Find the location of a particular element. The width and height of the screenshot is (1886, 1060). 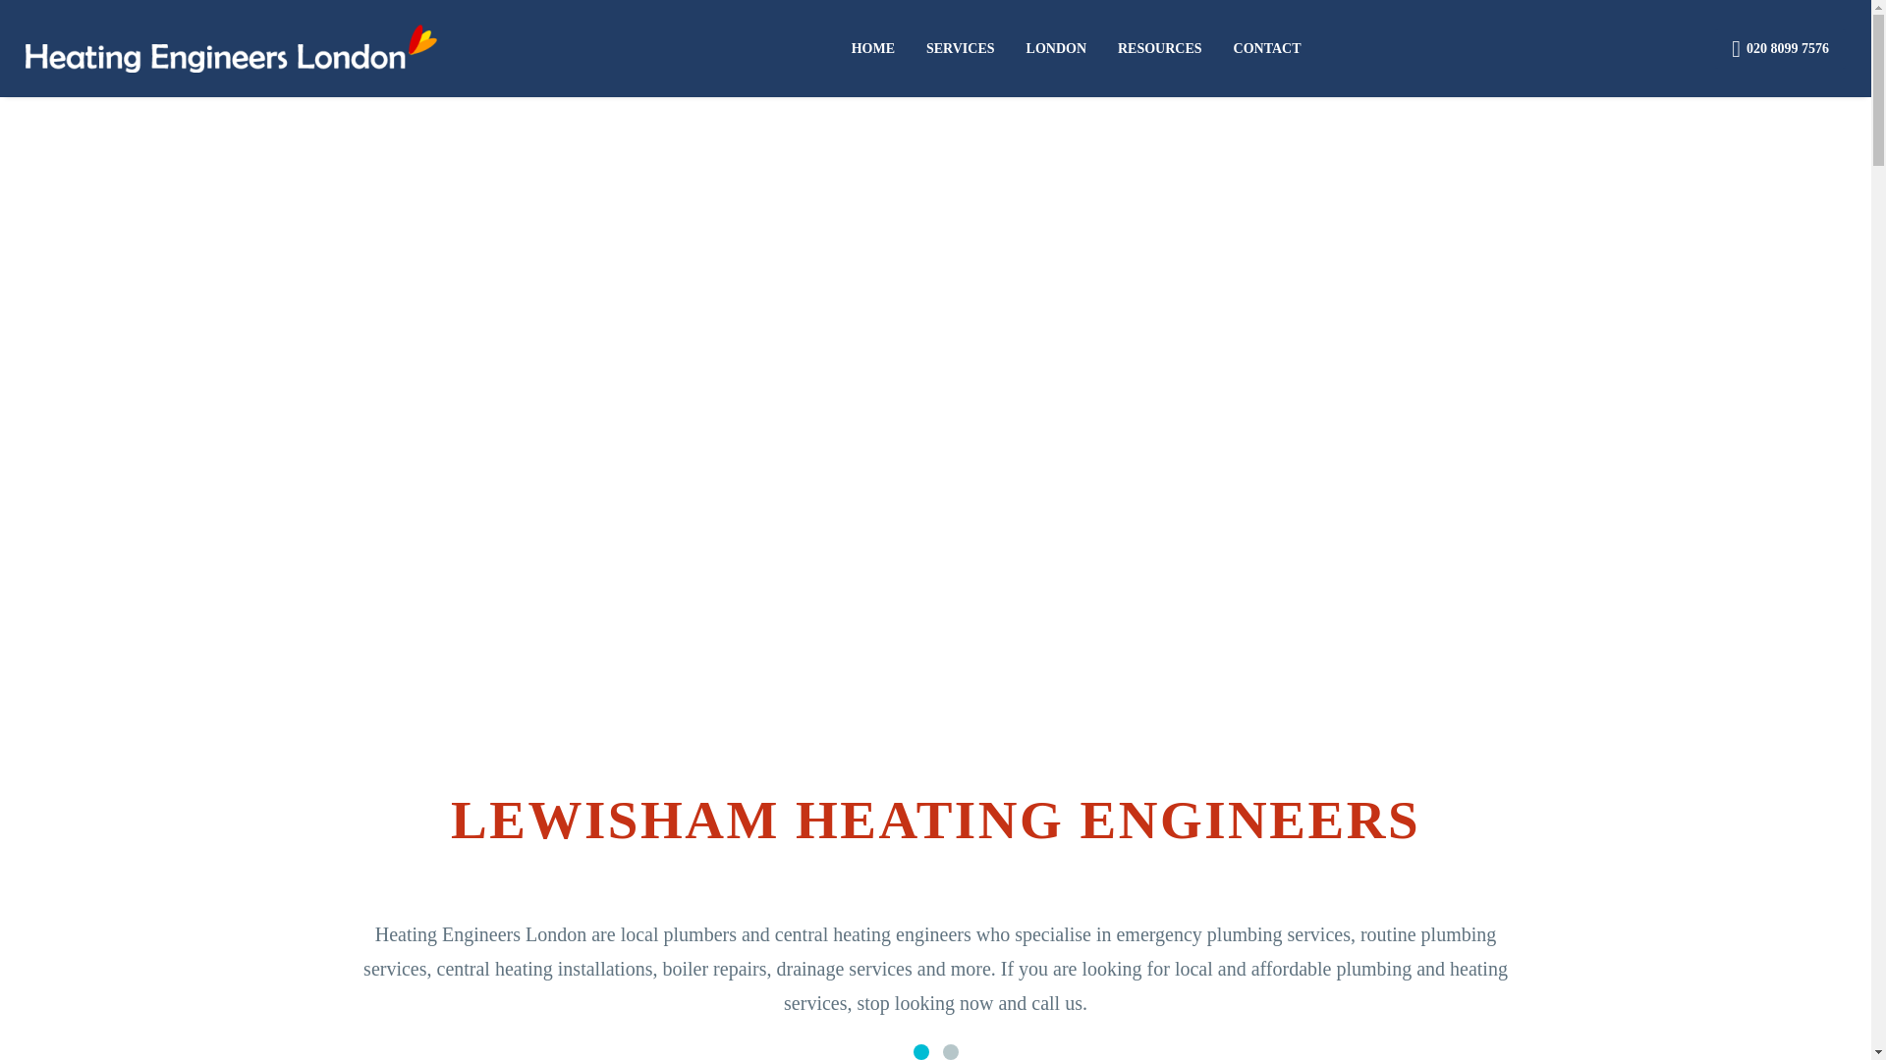

SERVICES is located at coordinates (961, 47).